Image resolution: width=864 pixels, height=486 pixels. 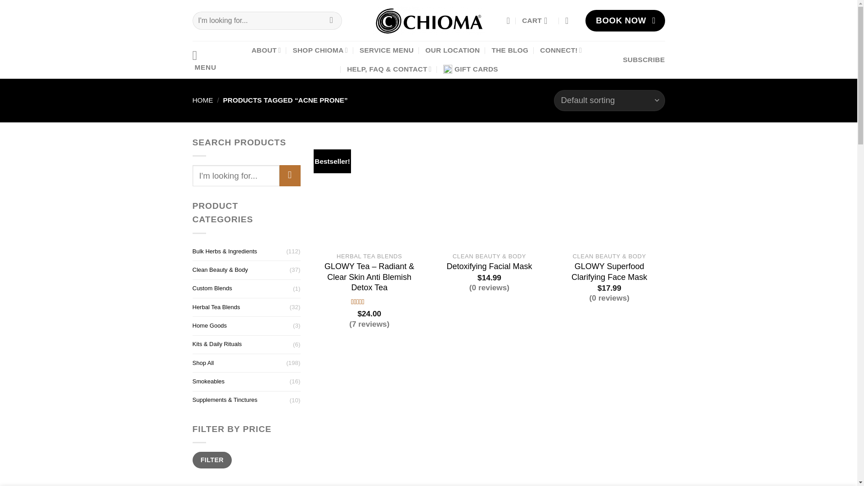 What do you see at coordinates (266, 50) in the screenshot?
I see `ABOUT` at bounding box center [266, 50].